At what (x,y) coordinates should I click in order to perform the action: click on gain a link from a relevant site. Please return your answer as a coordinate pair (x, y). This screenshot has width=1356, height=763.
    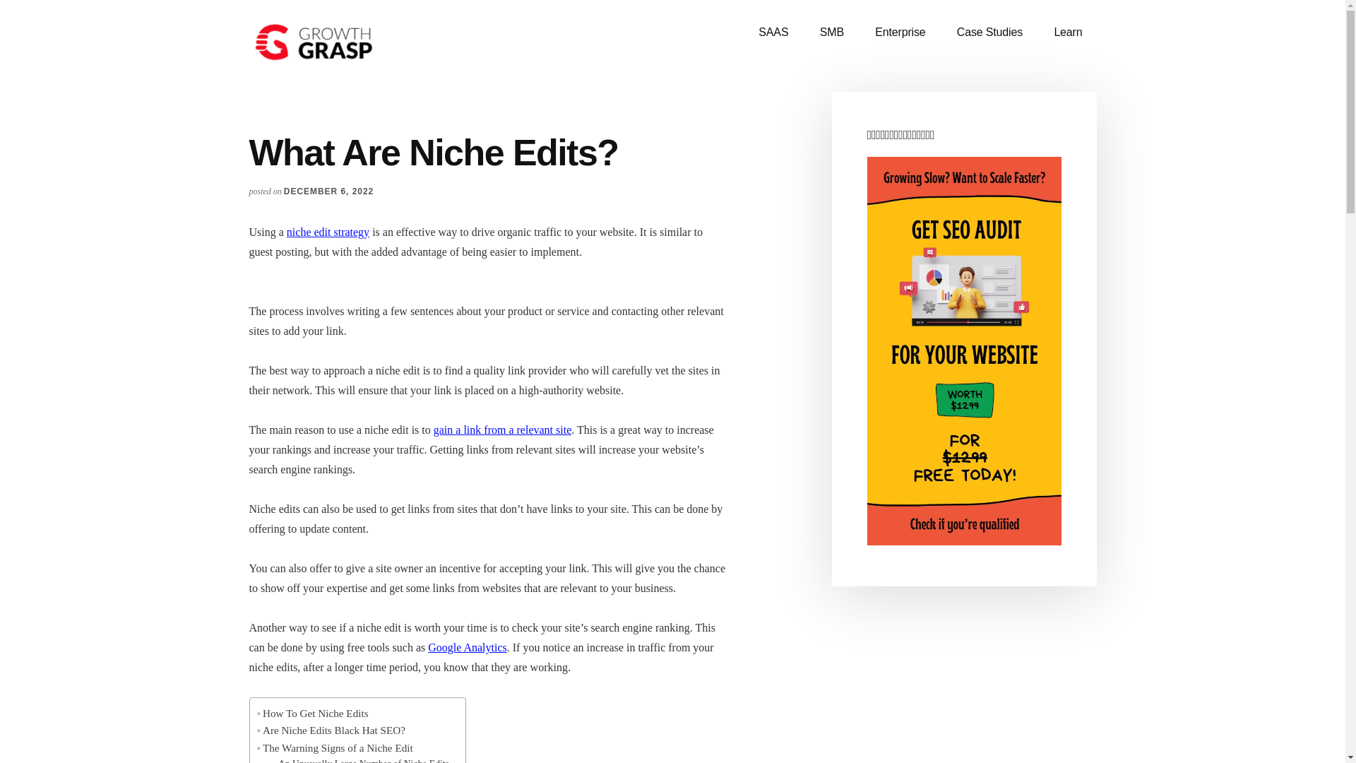
    Looking at the image, I should click on (502, 430).